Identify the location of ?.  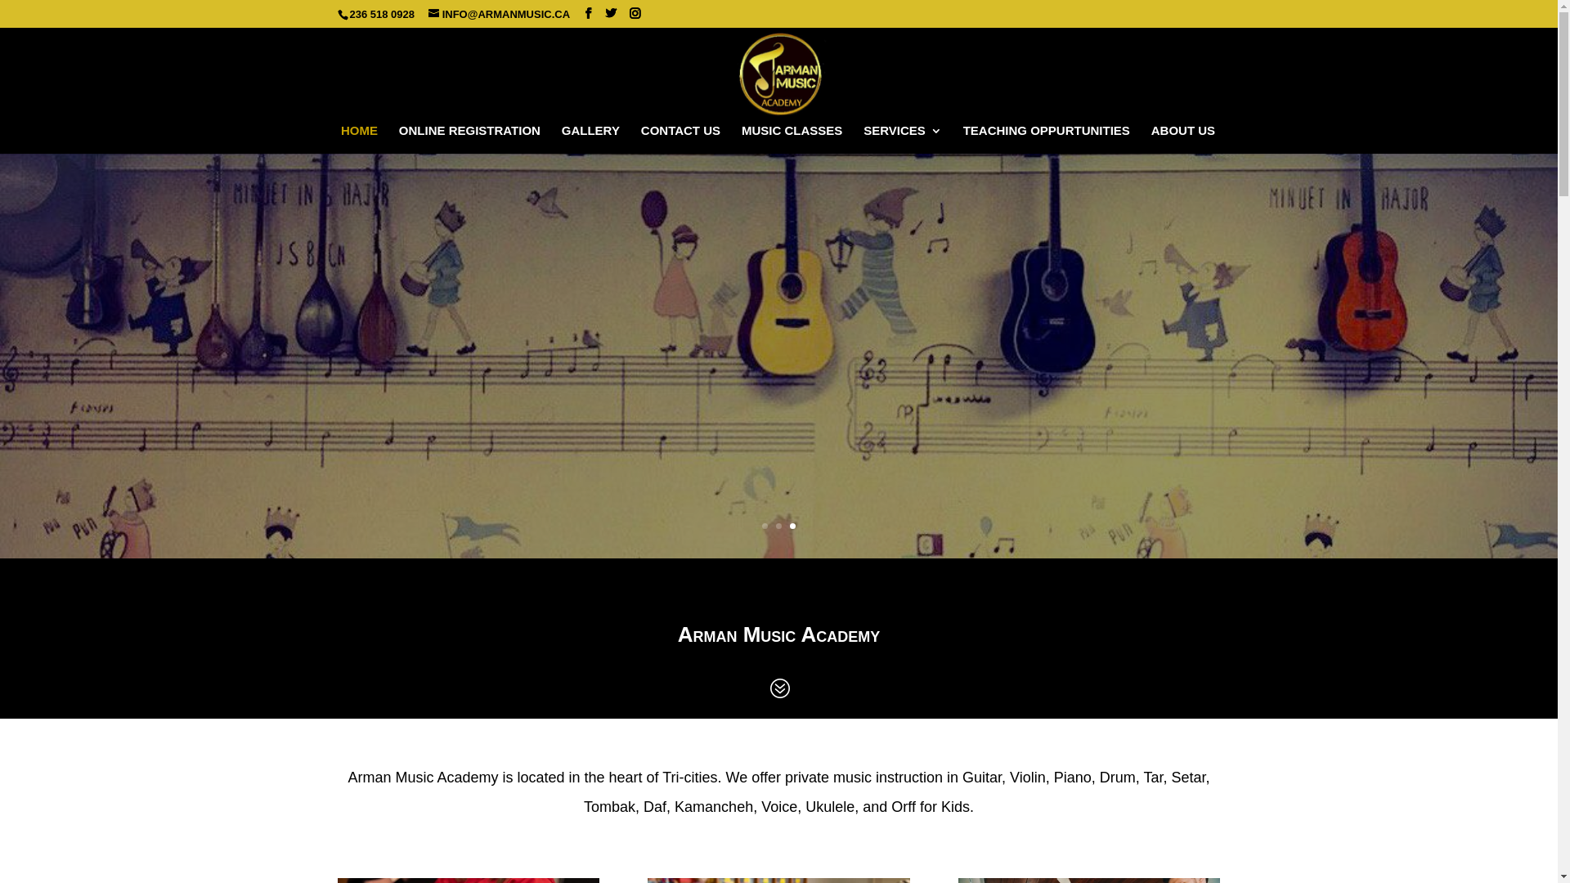
(779, 690).